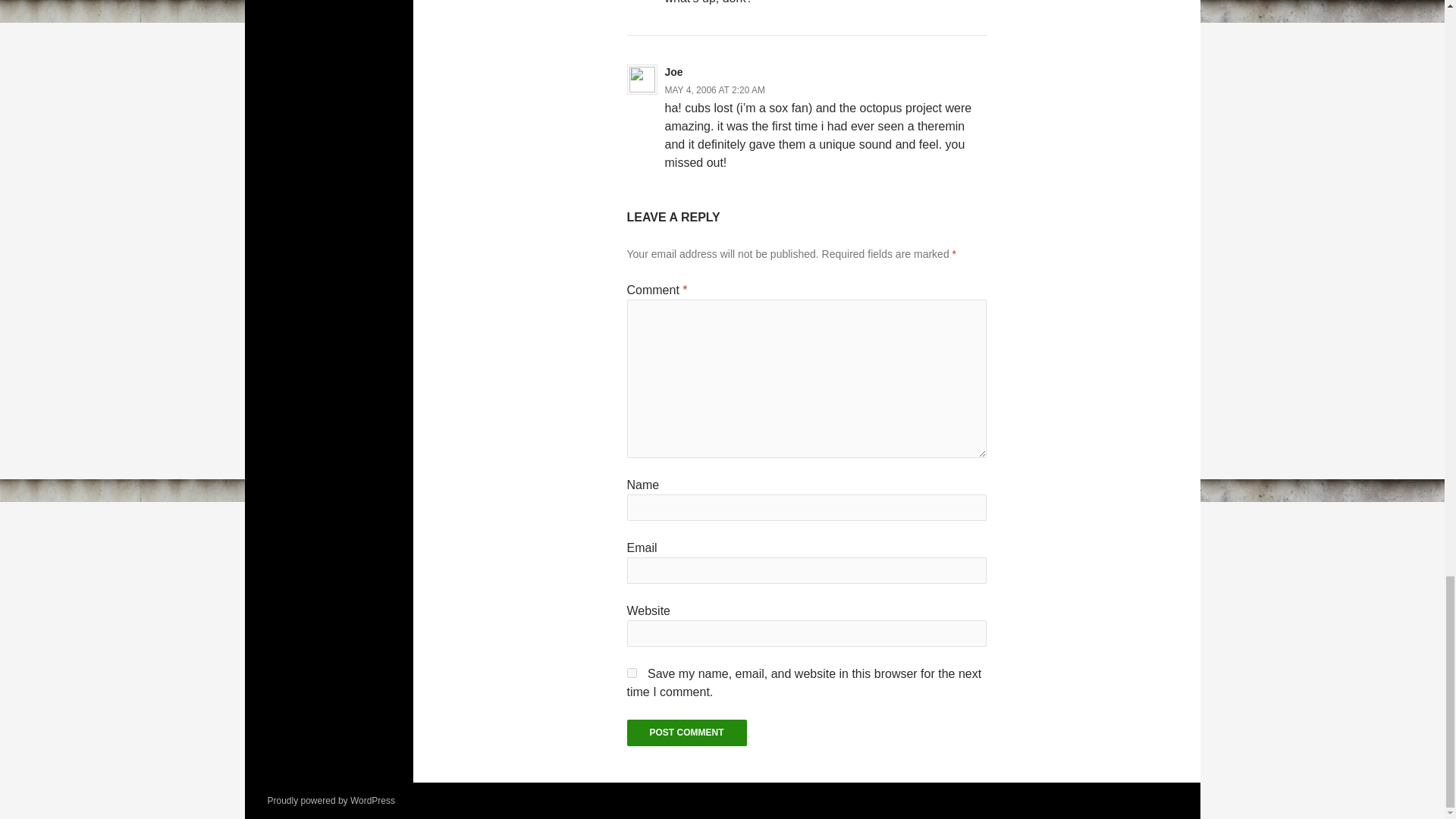 The height and width of the screenshot is (819, 1456). I want to click on yes, so click(631, 673).